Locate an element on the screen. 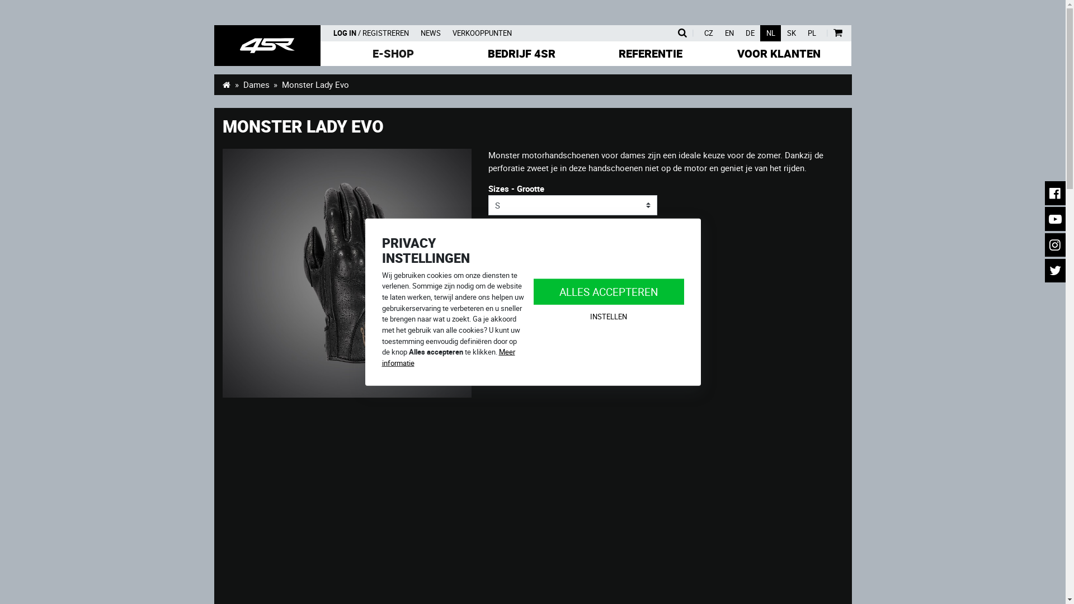 The width and height of the screenshot is (1074, 604). EN is located at coordinates (729, 34).